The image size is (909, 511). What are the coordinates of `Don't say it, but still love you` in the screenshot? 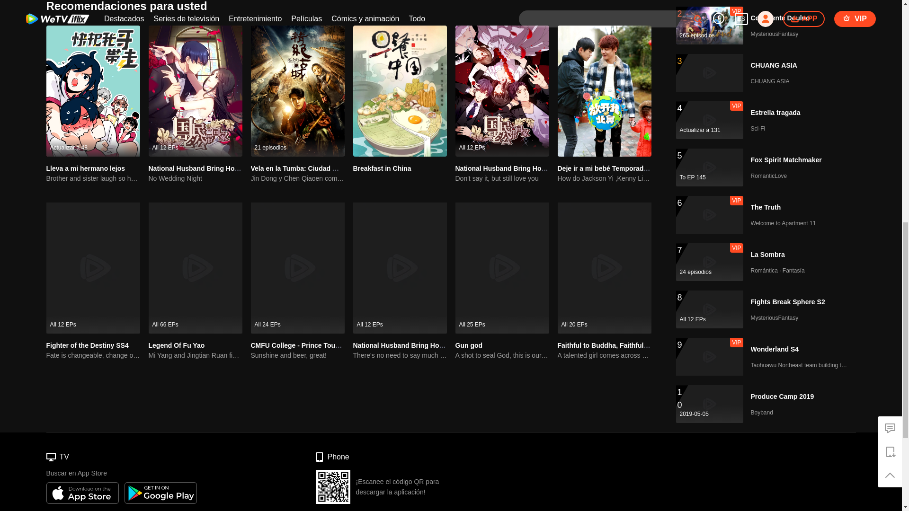 It's located at (502, 178).